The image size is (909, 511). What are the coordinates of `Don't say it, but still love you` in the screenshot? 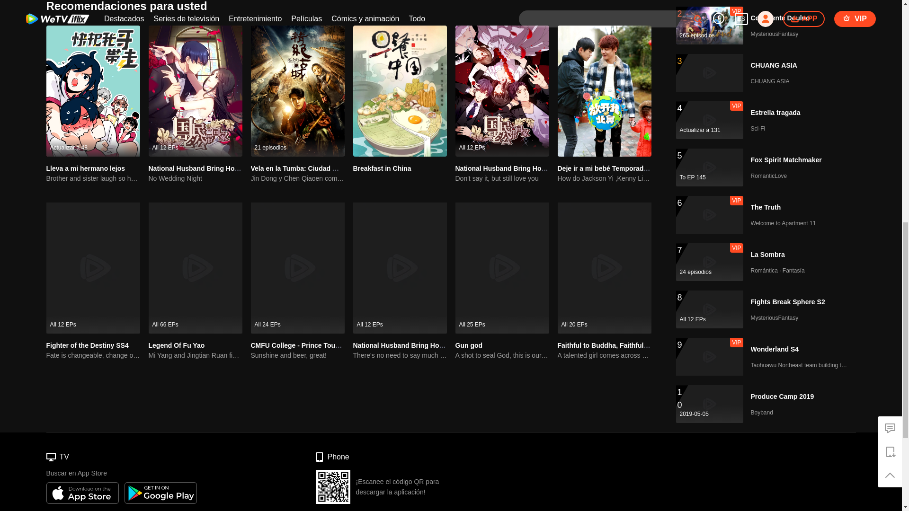 It's located at (502, 178).